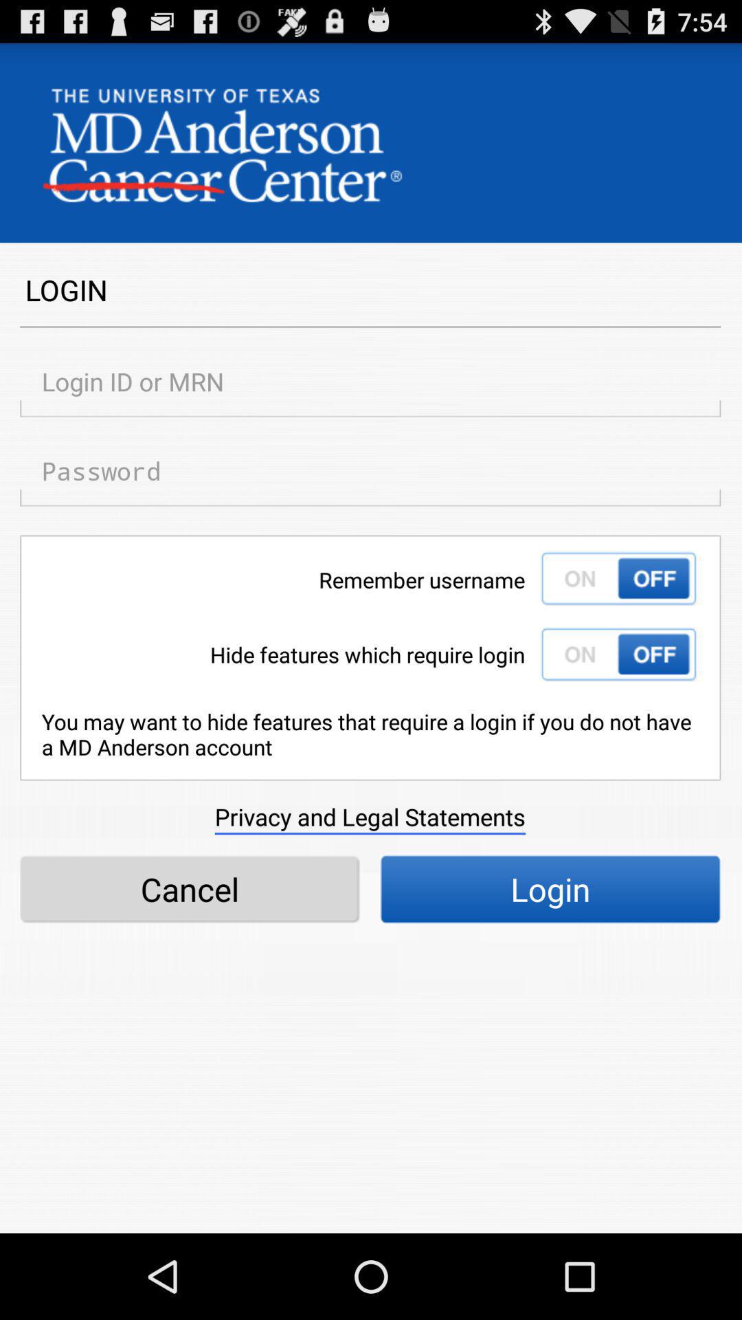 The image size is (742, 1320). Describe the element at coordinates (370, 817) in the screenshot. I see `launch the icon below you may want item` at that location.